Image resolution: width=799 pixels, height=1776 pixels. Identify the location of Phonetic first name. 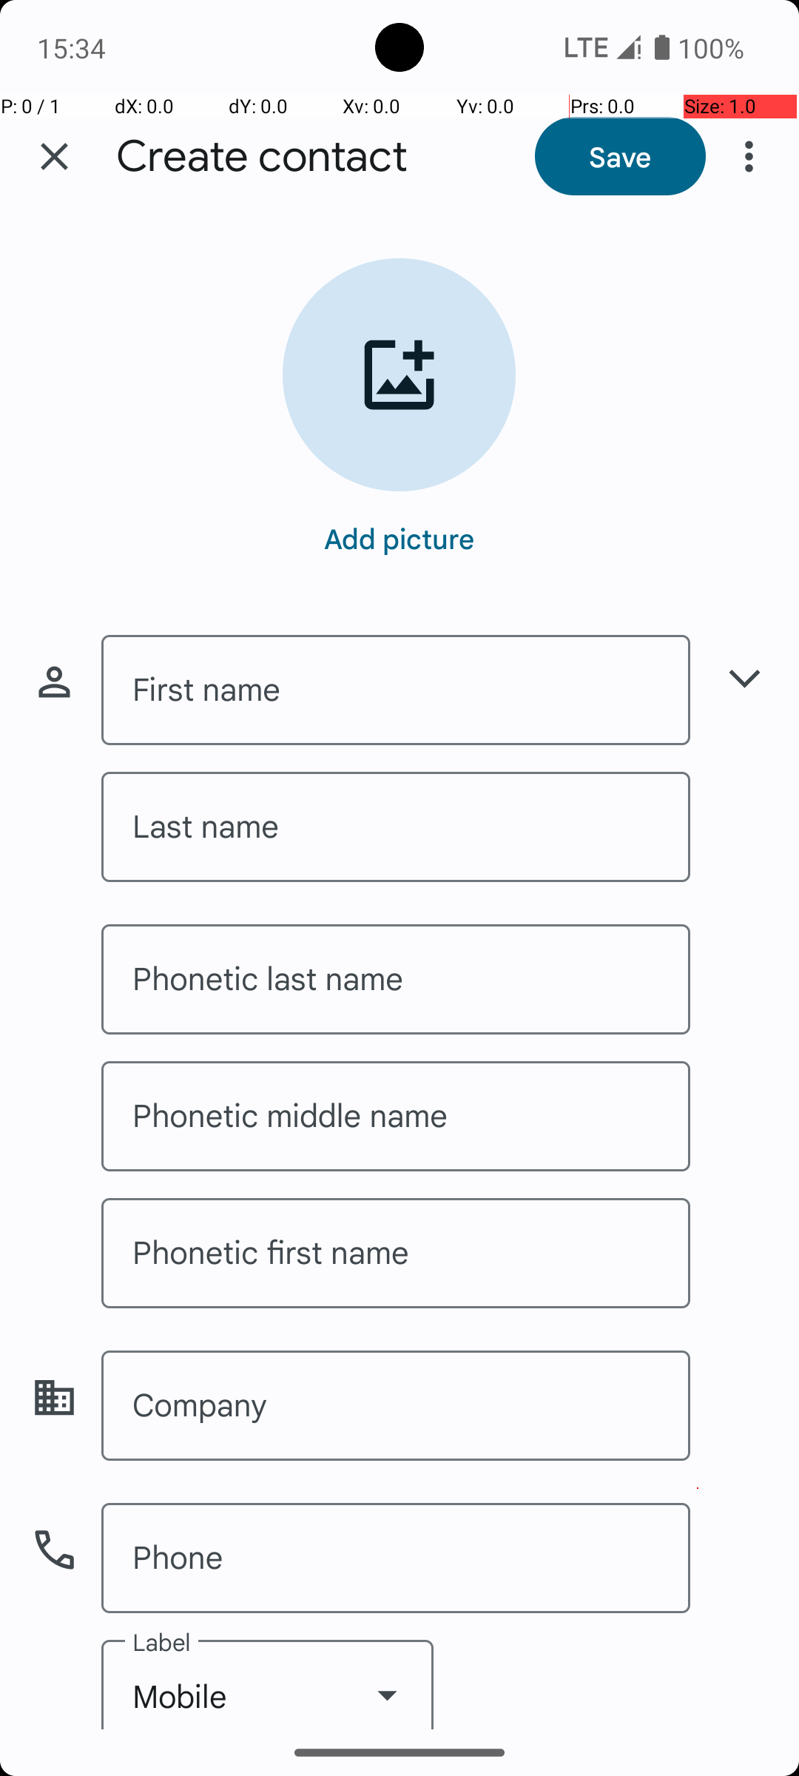
(396, 1254).